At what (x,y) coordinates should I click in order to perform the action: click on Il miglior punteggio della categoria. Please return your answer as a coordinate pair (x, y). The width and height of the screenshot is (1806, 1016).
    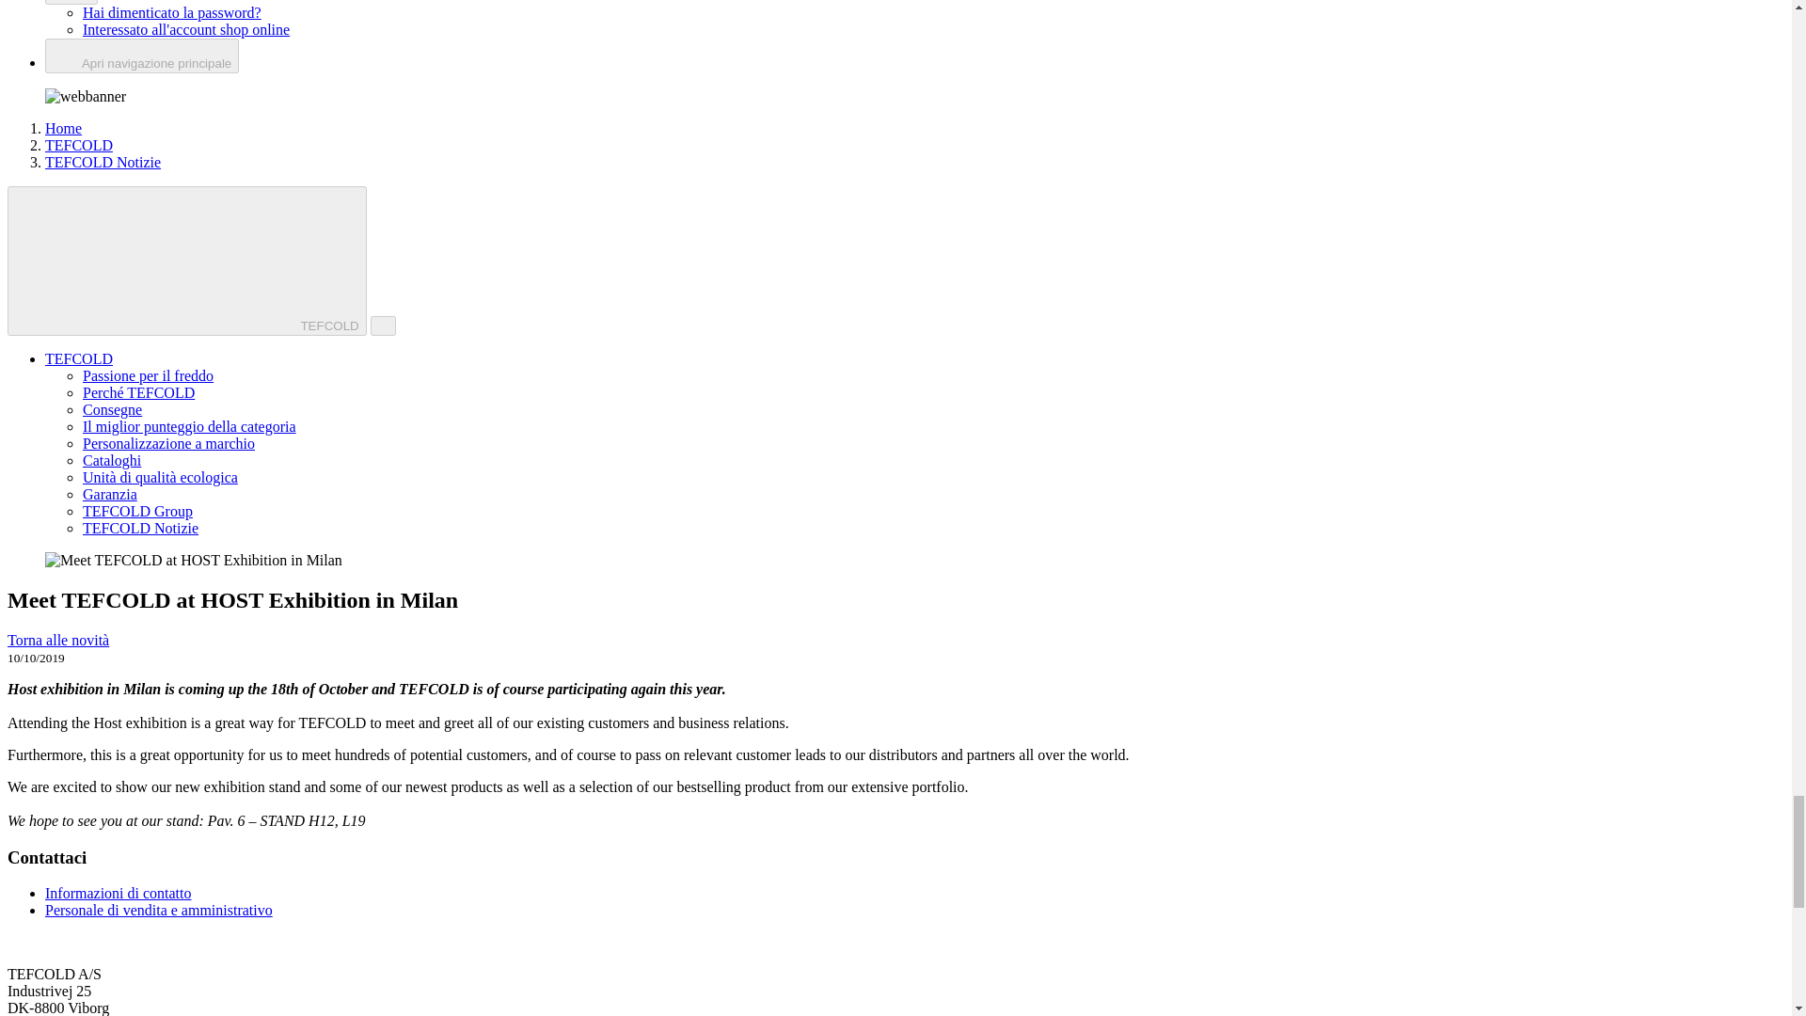
    Looking at the image, I should click on (189, 426).